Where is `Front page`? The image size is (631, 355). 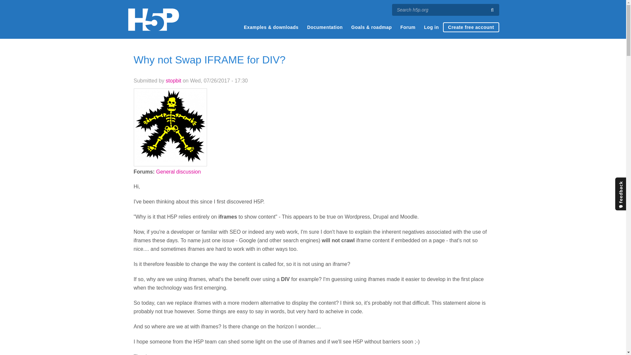 Front page is located at coordinates (153, 19).